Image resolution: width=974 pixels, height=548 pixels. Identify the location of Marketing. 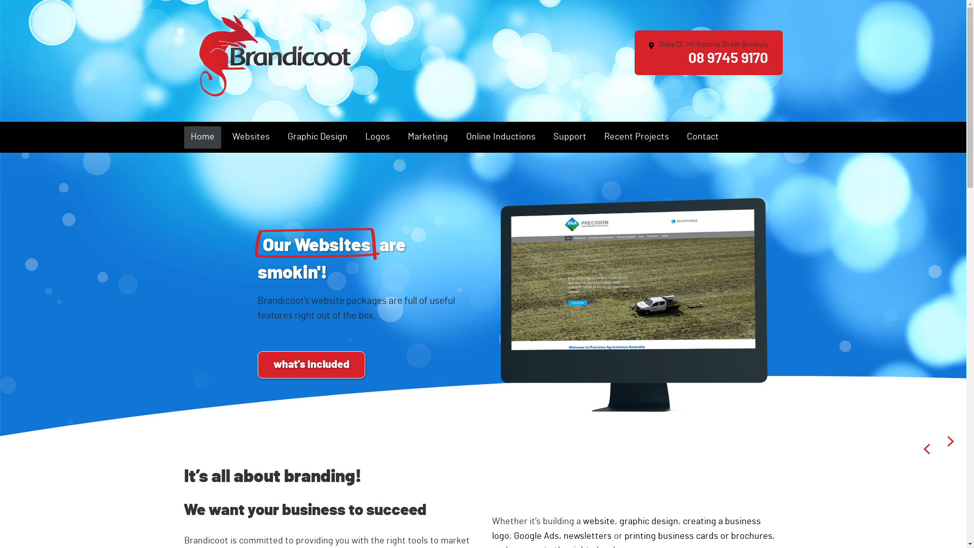
(428, 138).